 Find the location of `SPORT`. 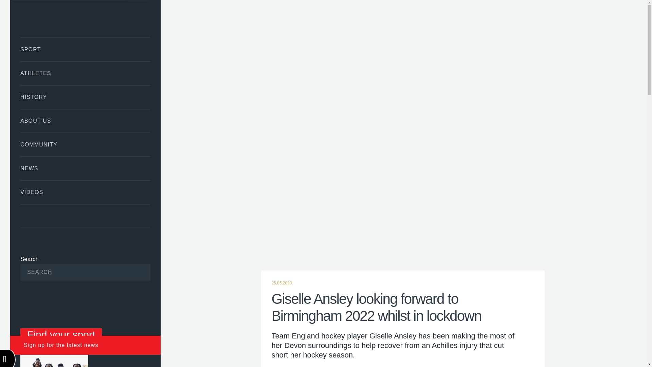

SPORT is located at coordinates (85, 50).